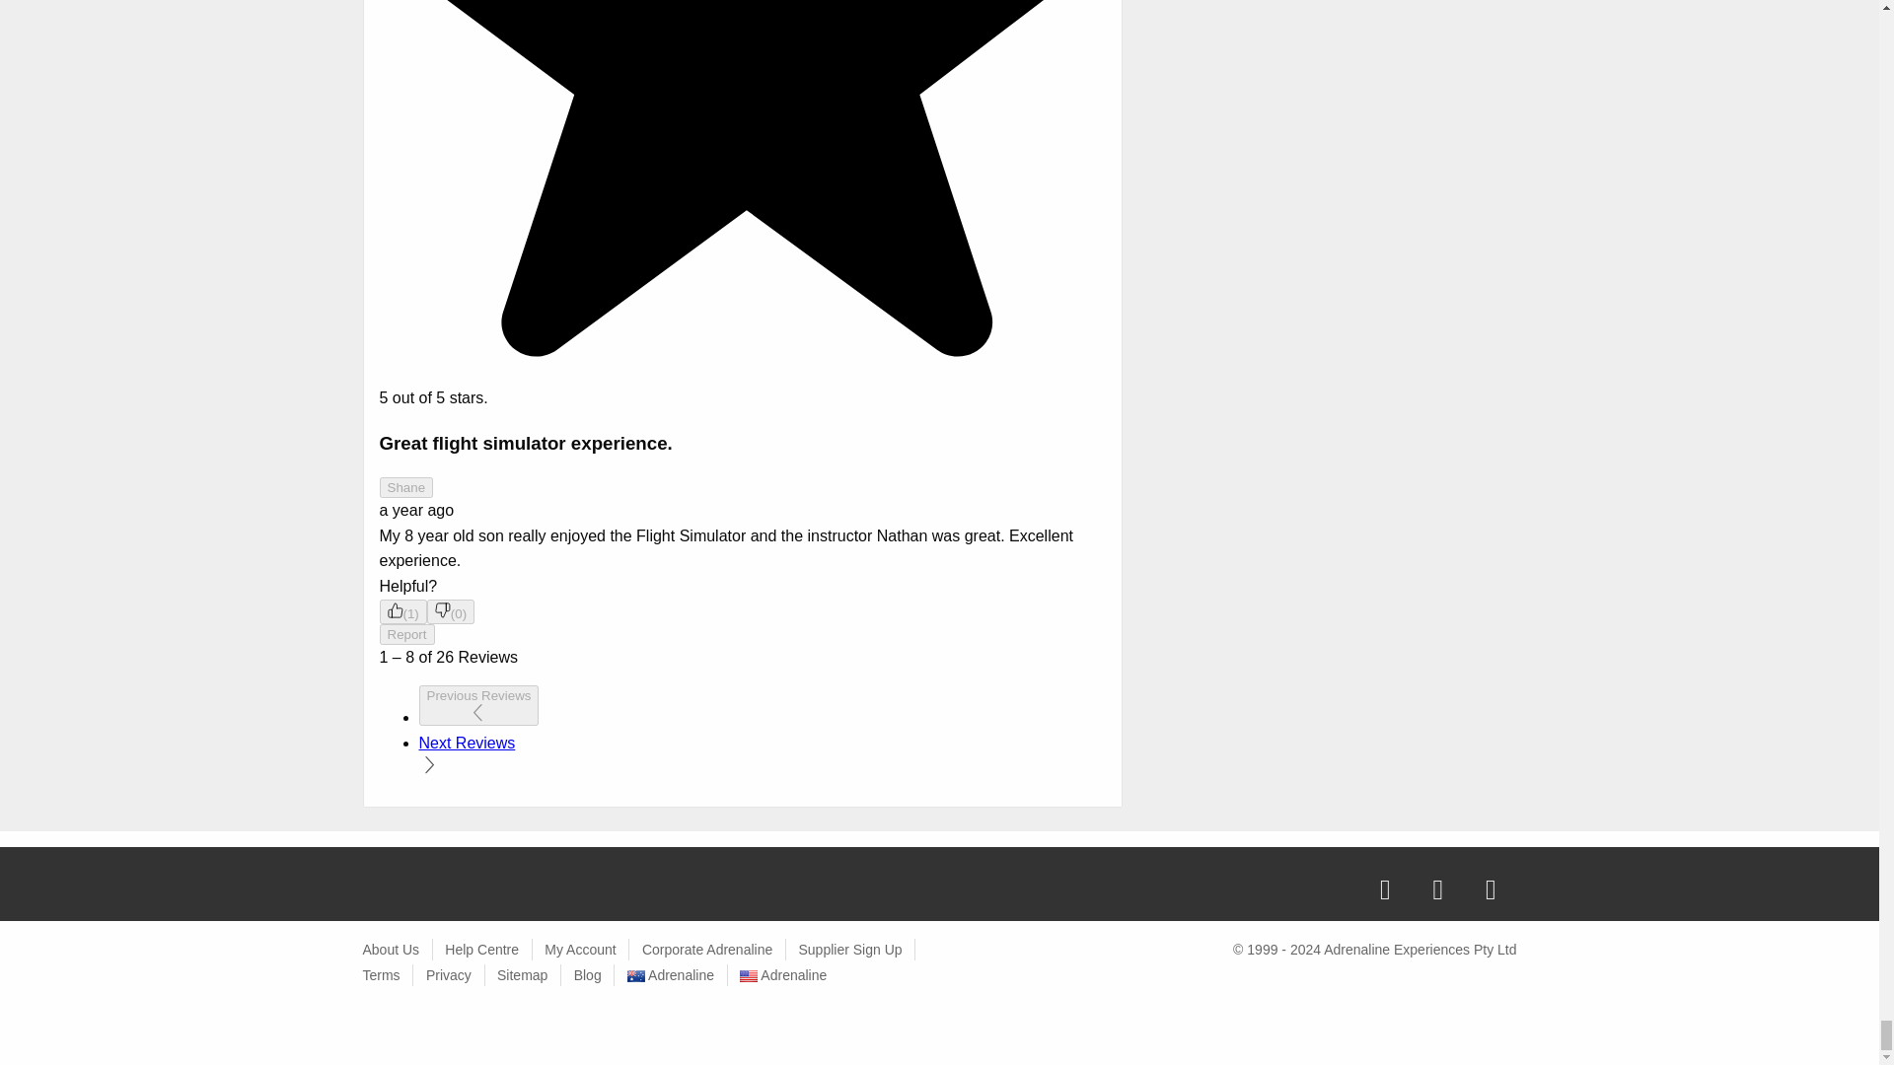 This screenshot has height=1065, width=1894. Describe the element at coordinates (381, 974) in the screenshot. I see `Terms` at that location.